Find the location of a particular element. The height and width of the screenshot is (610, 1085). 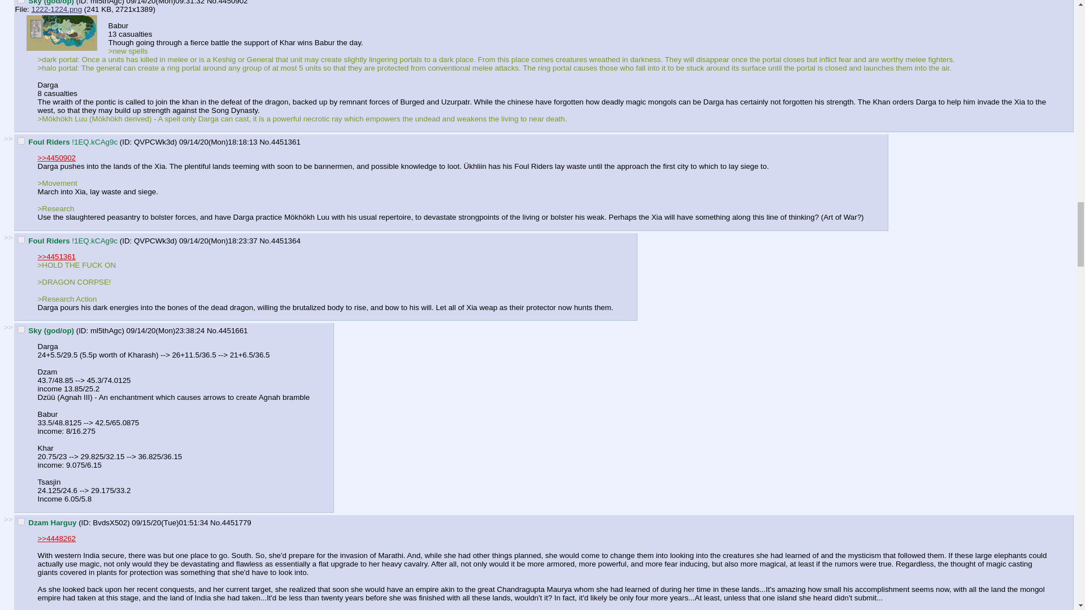

delete is located at coordinates (21, 2).